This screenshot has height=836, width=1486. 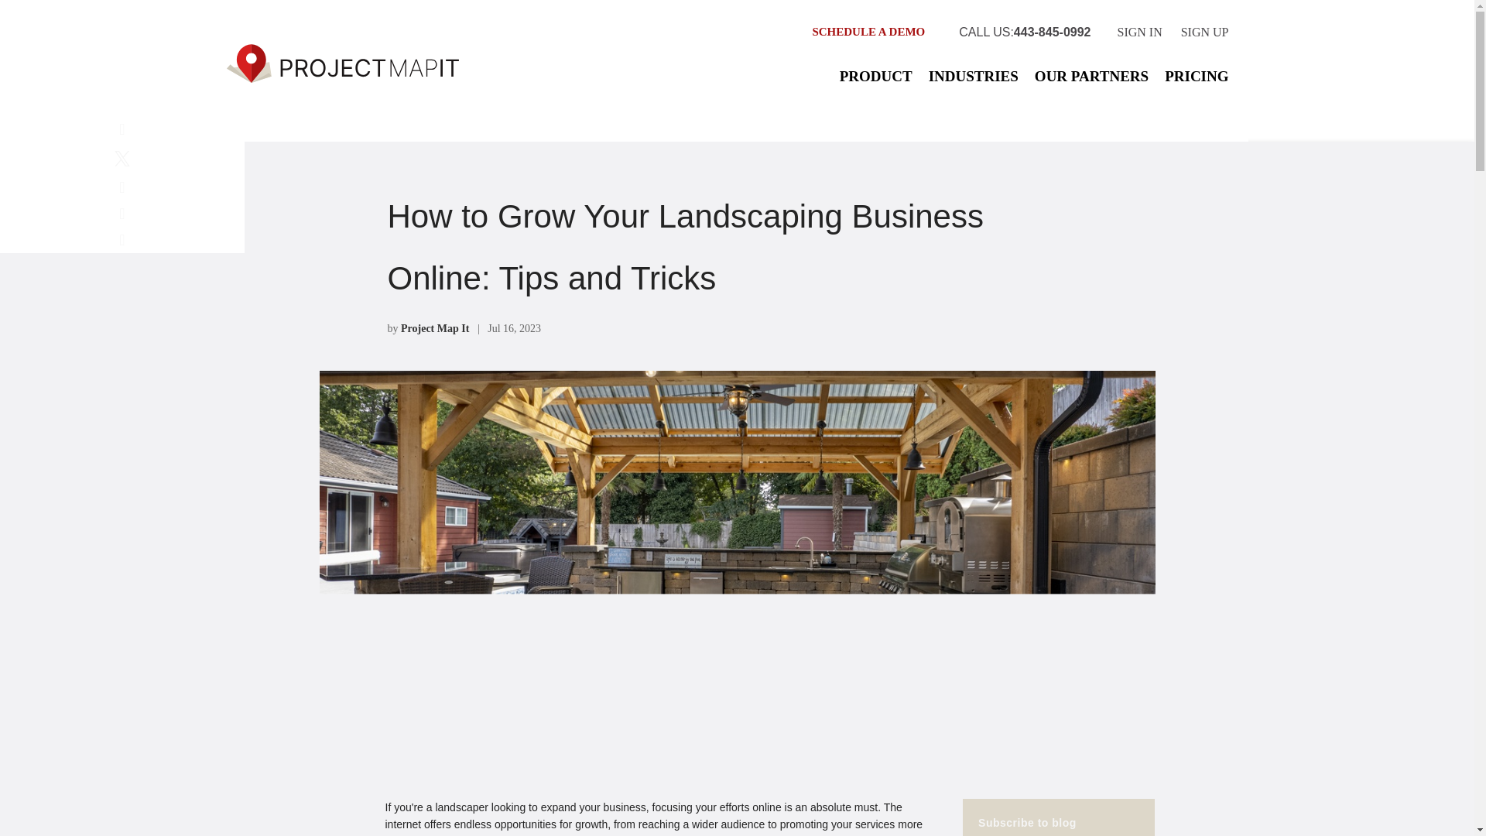 I want to click on Share on X, so click(x=122, y=161).